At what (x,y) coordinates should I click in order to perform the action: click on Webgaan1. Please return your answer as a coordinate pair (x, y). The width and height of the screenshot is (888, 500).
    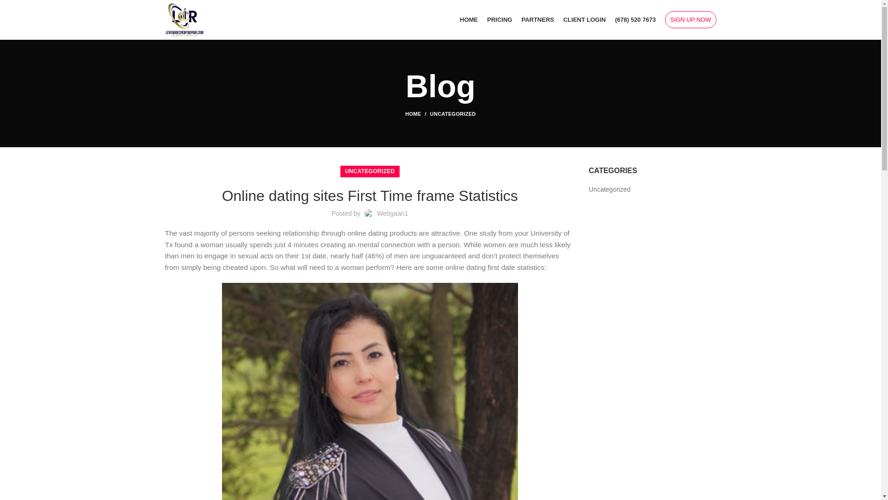
    Looking at the image, I should click on (392, 213).